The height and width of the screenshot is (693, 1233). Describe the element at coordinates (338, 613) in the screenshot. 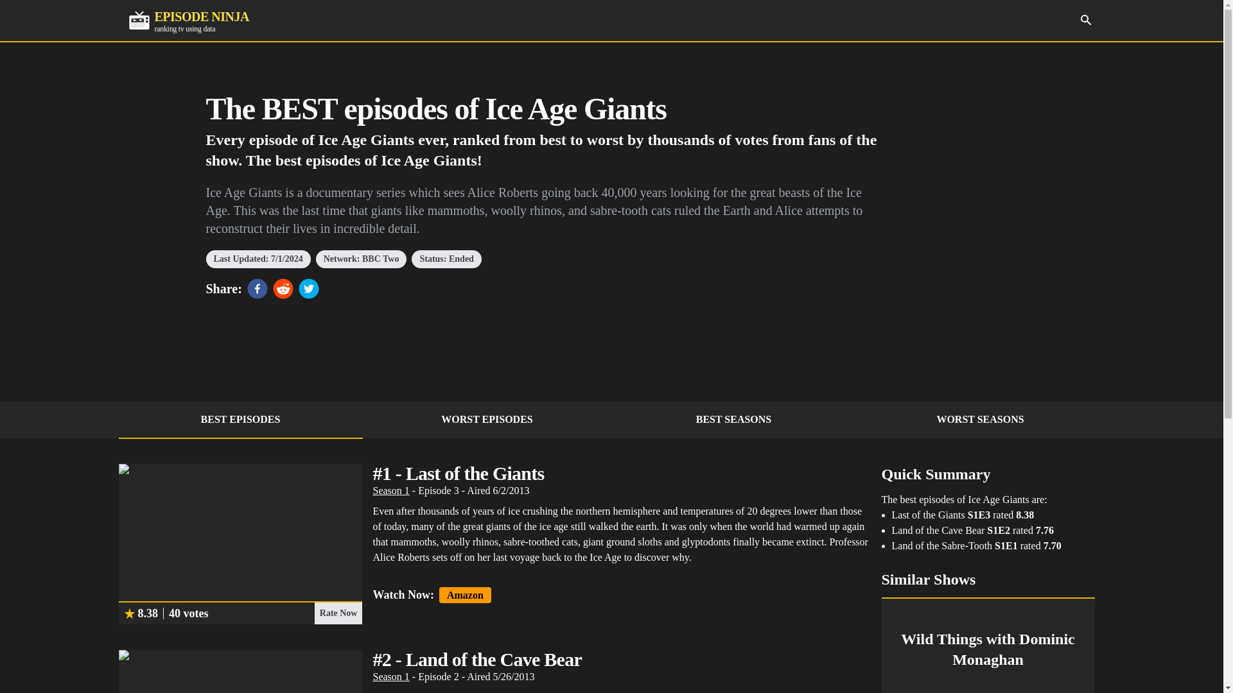

I see `Amazon` at that location.